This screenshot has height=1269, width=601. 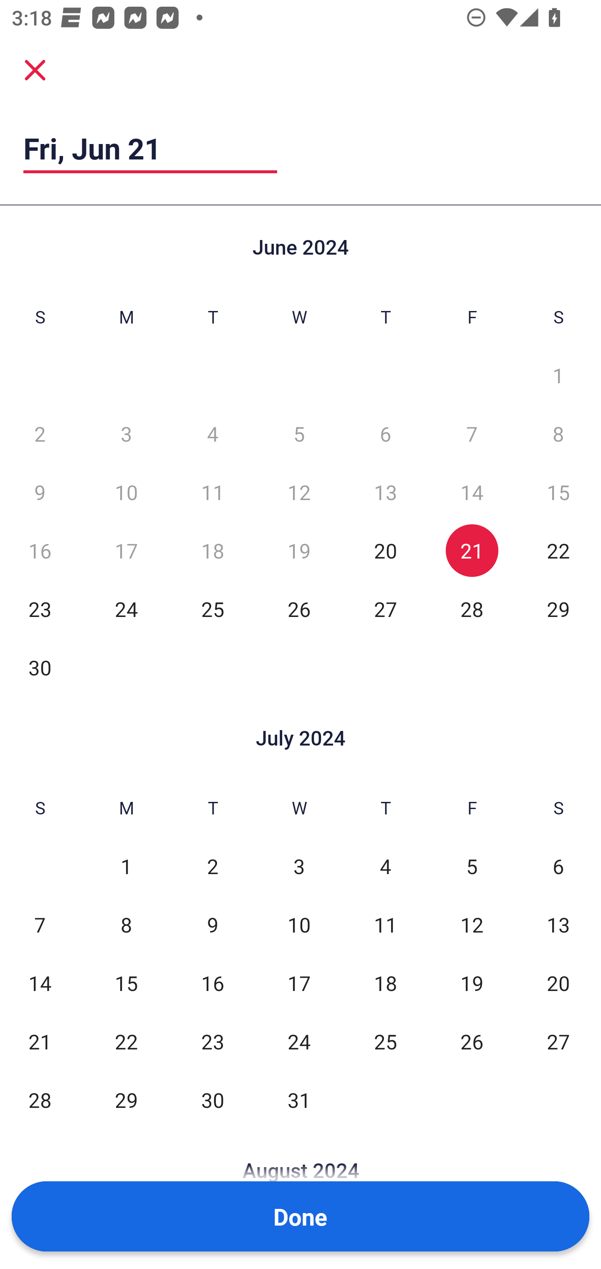 What do you see at coordinates (385, 1041) in the screenshot?
I see `25 Thu, Jul 25, Not Selected` at bounding box center [385, 1041].